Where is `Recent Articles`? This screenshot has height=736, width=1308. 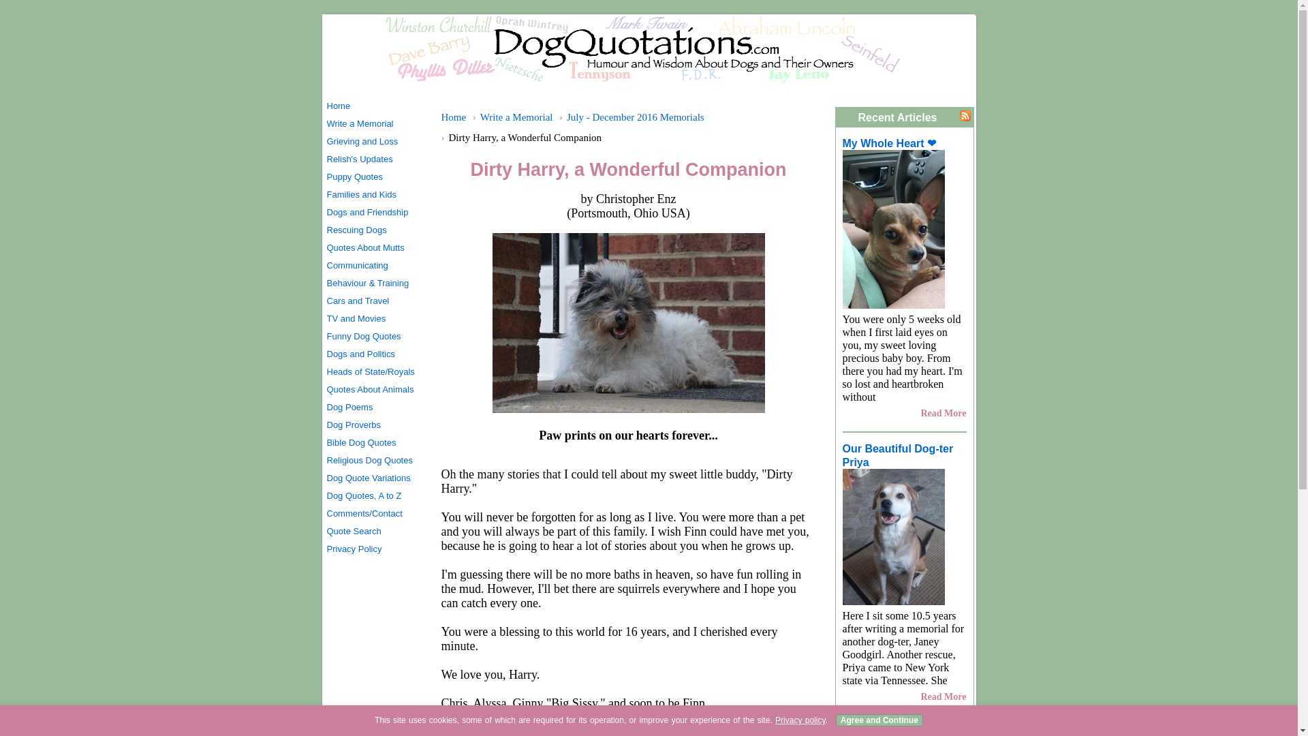
Recent Articles is located at coordinates (898, 117).